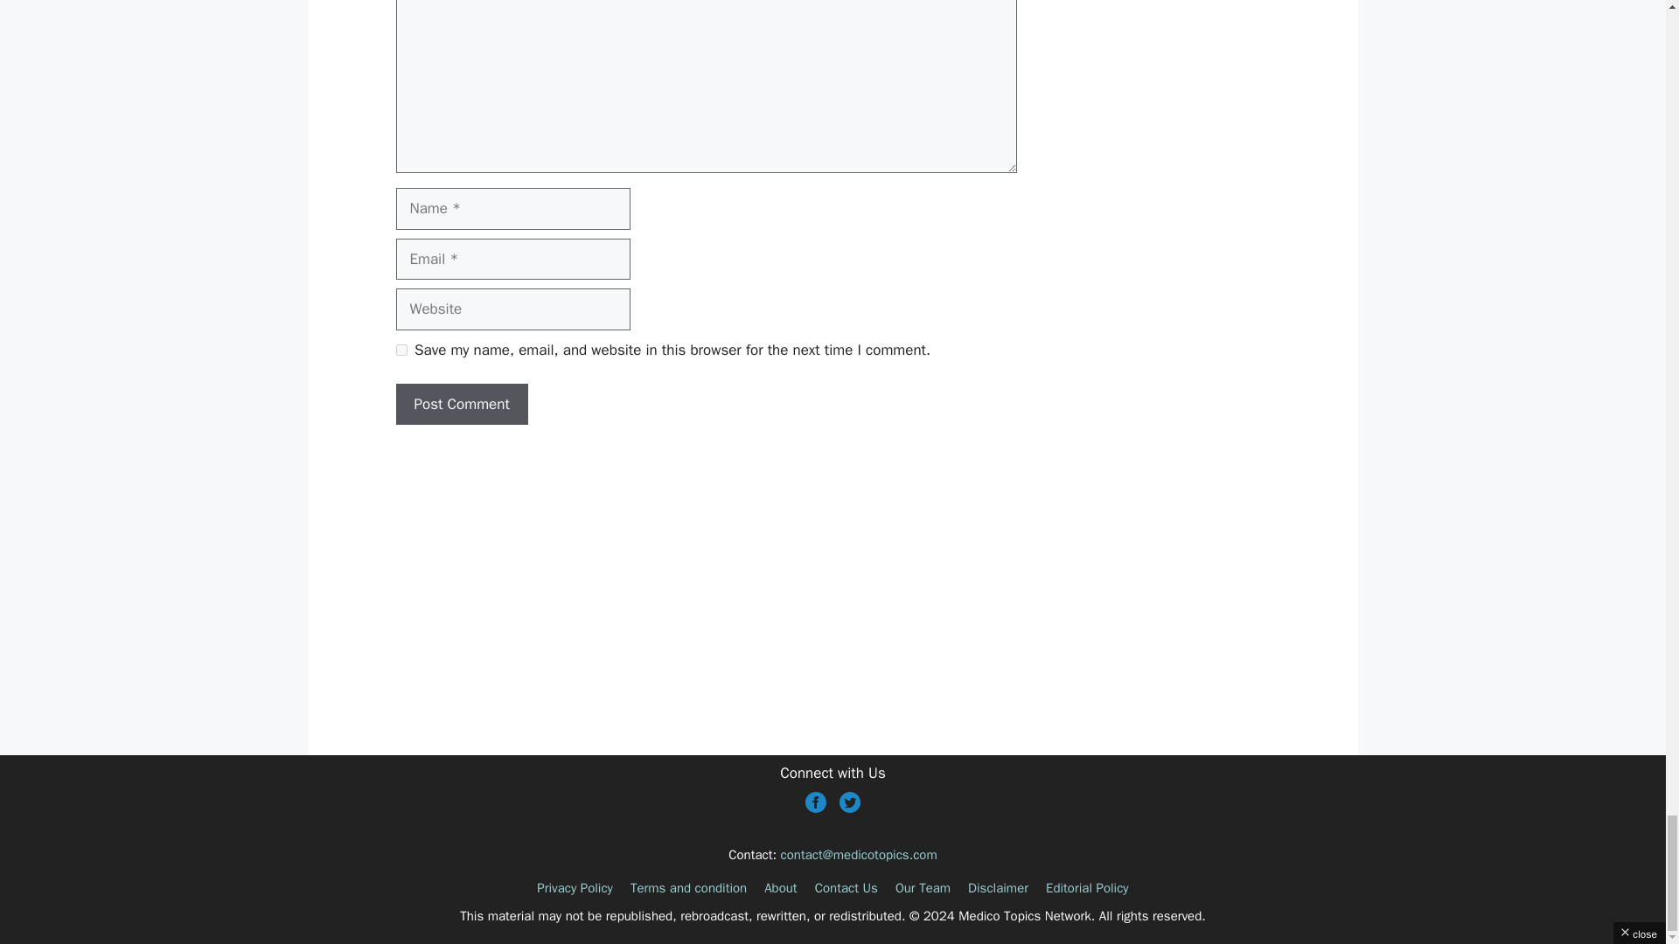  What do you see at coordinates (460, 404) in the screenshot?
I see `Post Comment` at bounding box center [460, 404].